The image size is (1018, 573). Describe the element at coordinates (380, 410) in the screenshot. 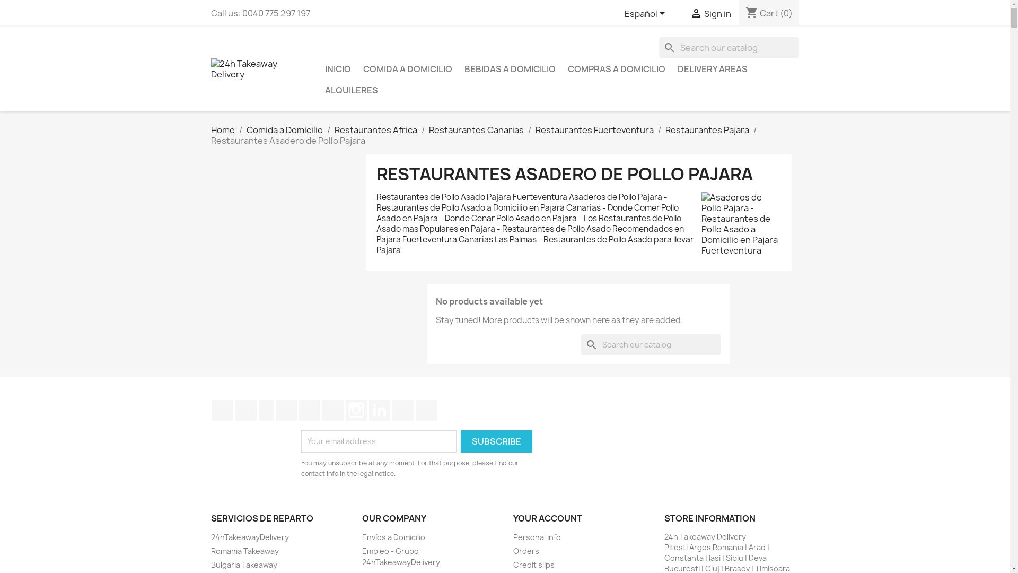

I see `LinkedIn` at that location.